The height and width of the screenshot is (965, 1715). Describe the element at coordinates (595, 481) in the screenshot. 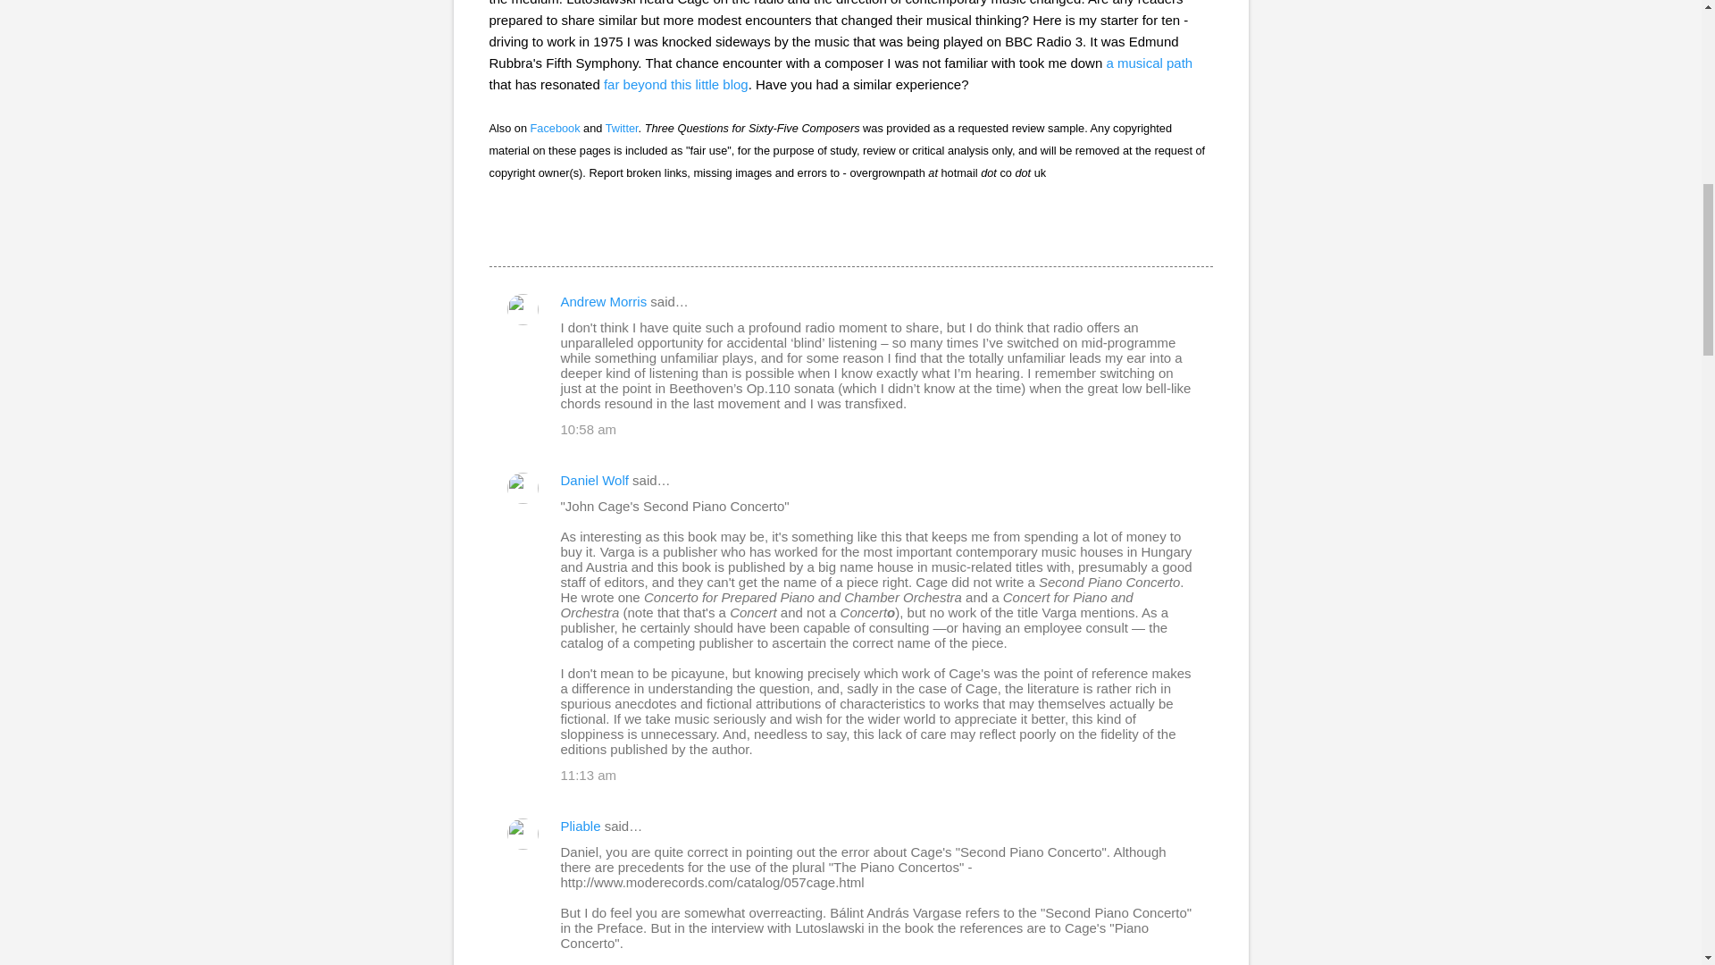

I see `Daniel Wolf` at that location.